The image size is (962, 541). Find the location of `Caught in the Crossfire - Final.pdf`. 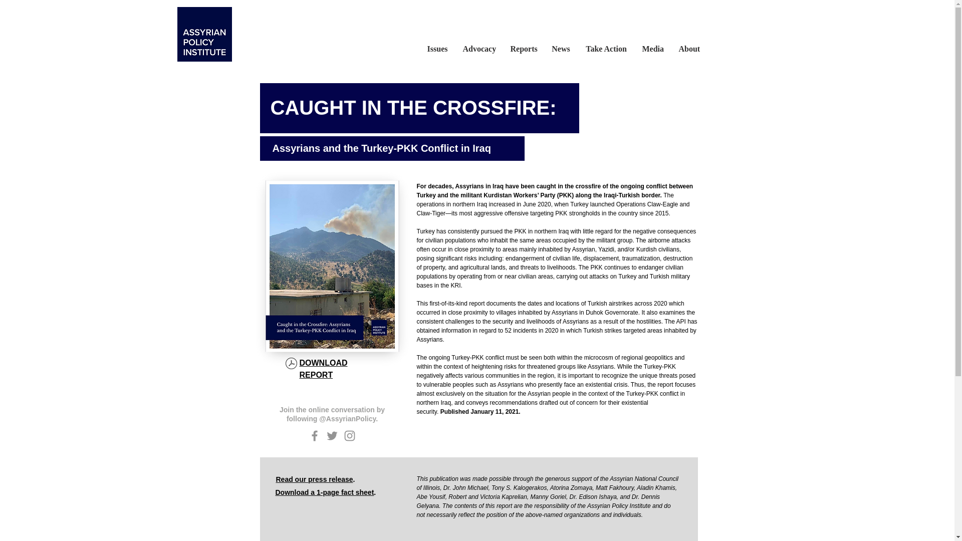

Caught in the Crossfire - Final.pdf is located at coordinates (291, 365).